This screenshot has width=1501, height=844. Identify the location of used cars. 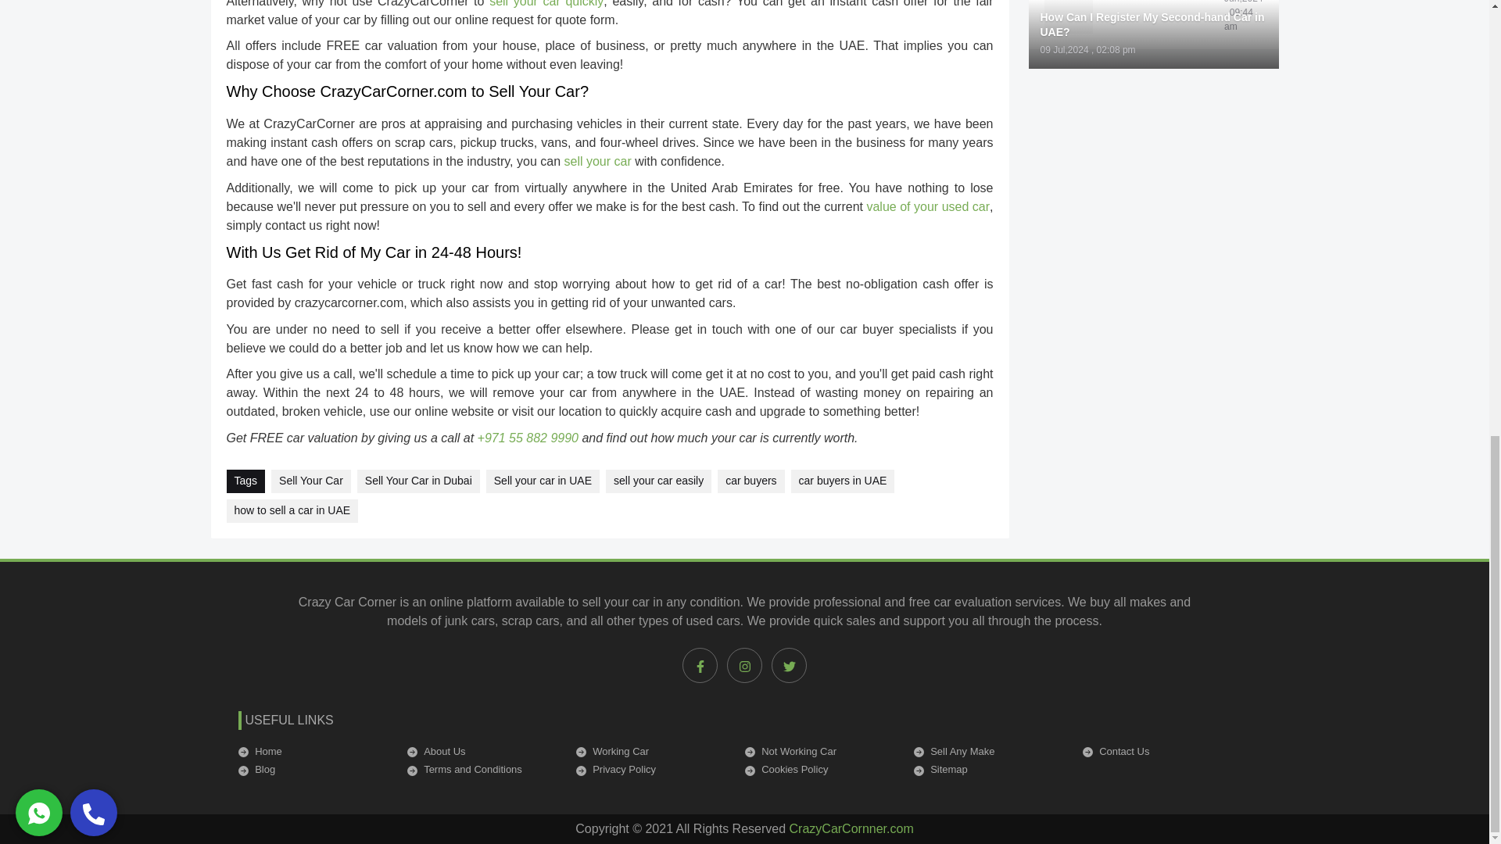
(713, 620).